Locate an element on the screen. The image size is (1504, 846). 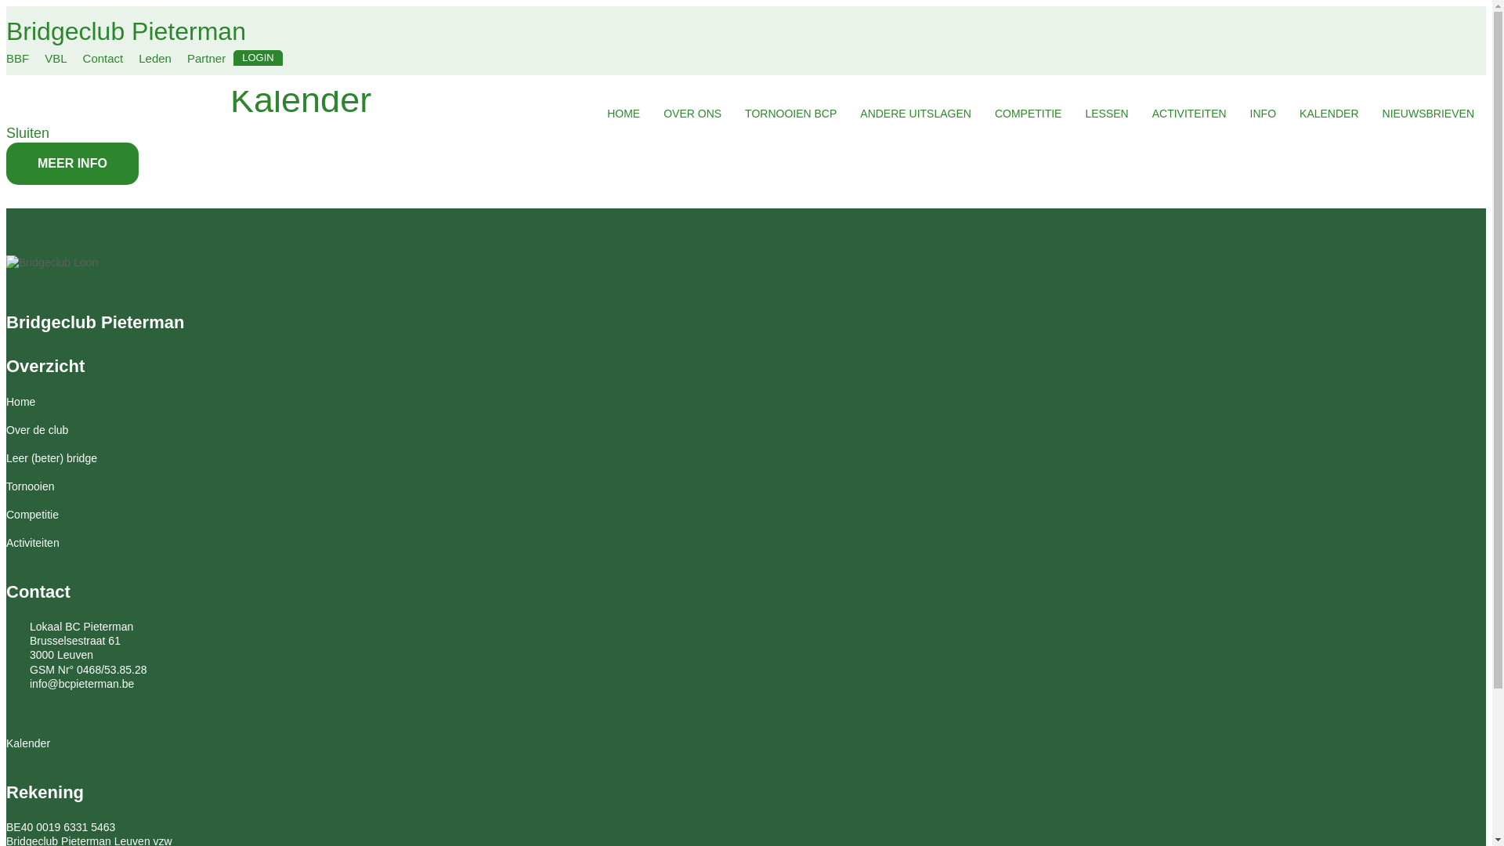
Partner is located at coordinates (207, 58).